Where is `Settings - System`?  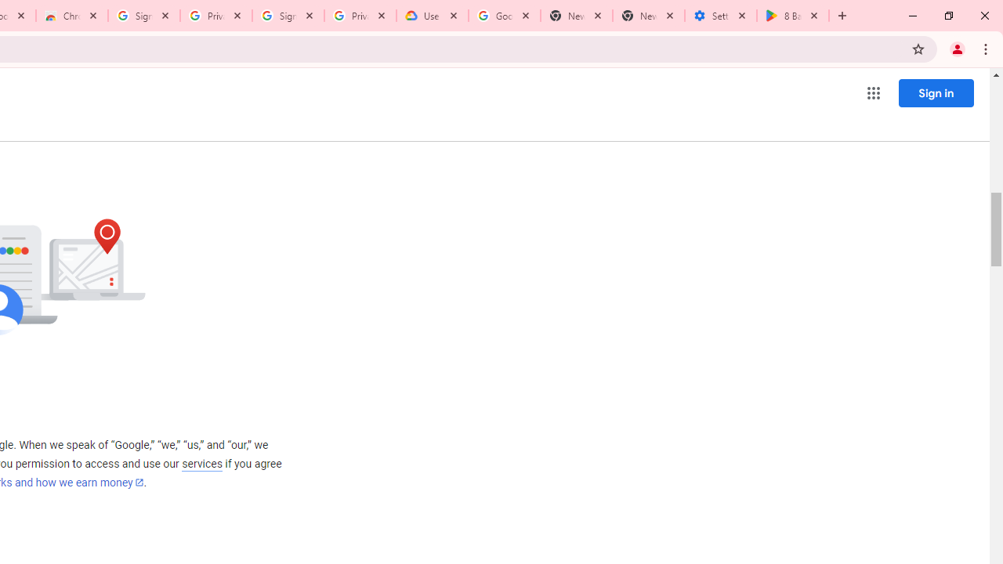
Settings - System is located at coordinates (721, 16).